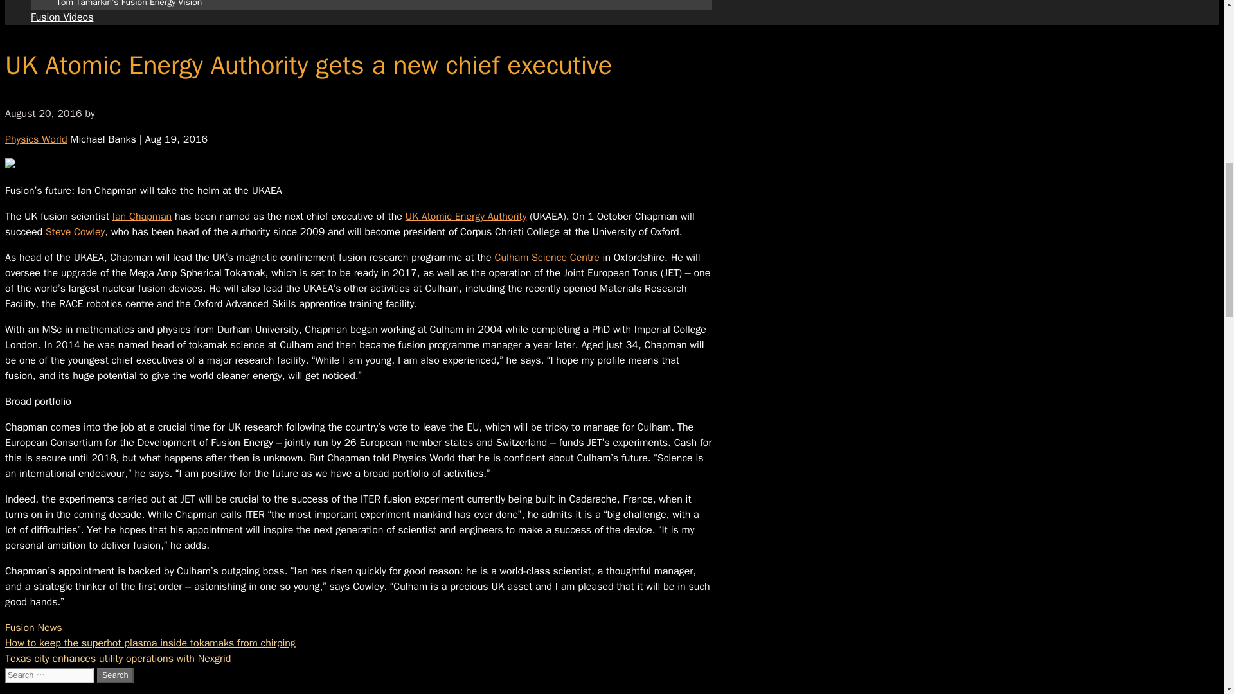 Image resolution: width=1234 pixels, height=694 pixels. What do you see at coordinates (36, 139) in the screenshot?
I see `Physics World` at bounding box center [36, 139].